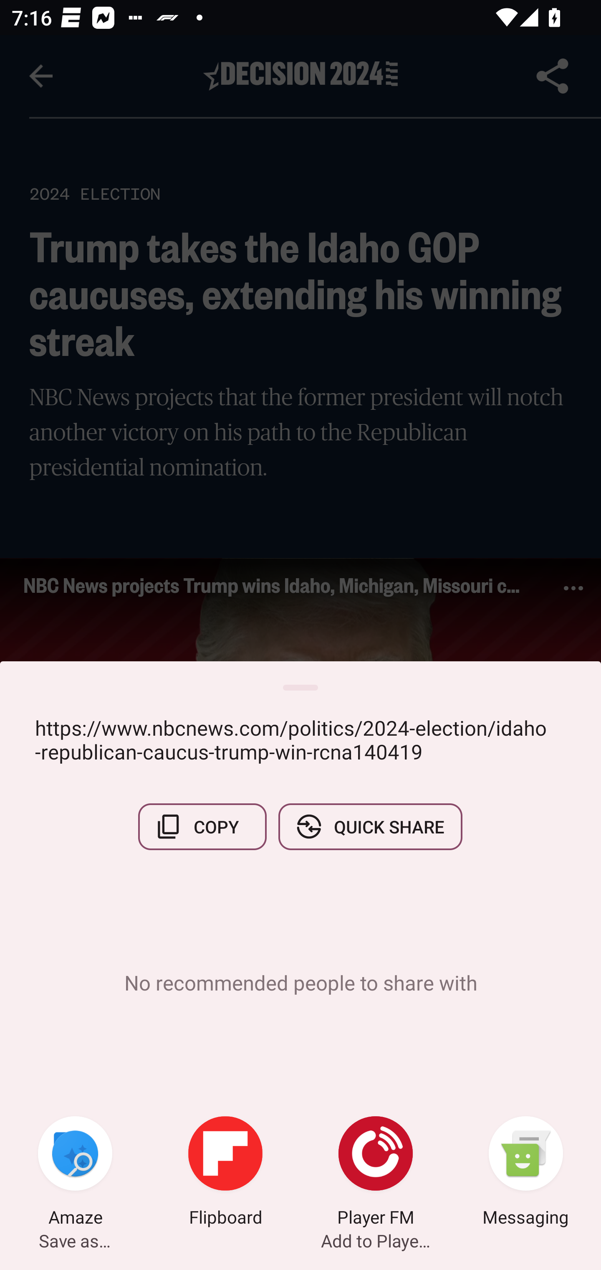  Describe the element at coordinates (526, 1173) in the screenshot. I see `Messaging` at that location.